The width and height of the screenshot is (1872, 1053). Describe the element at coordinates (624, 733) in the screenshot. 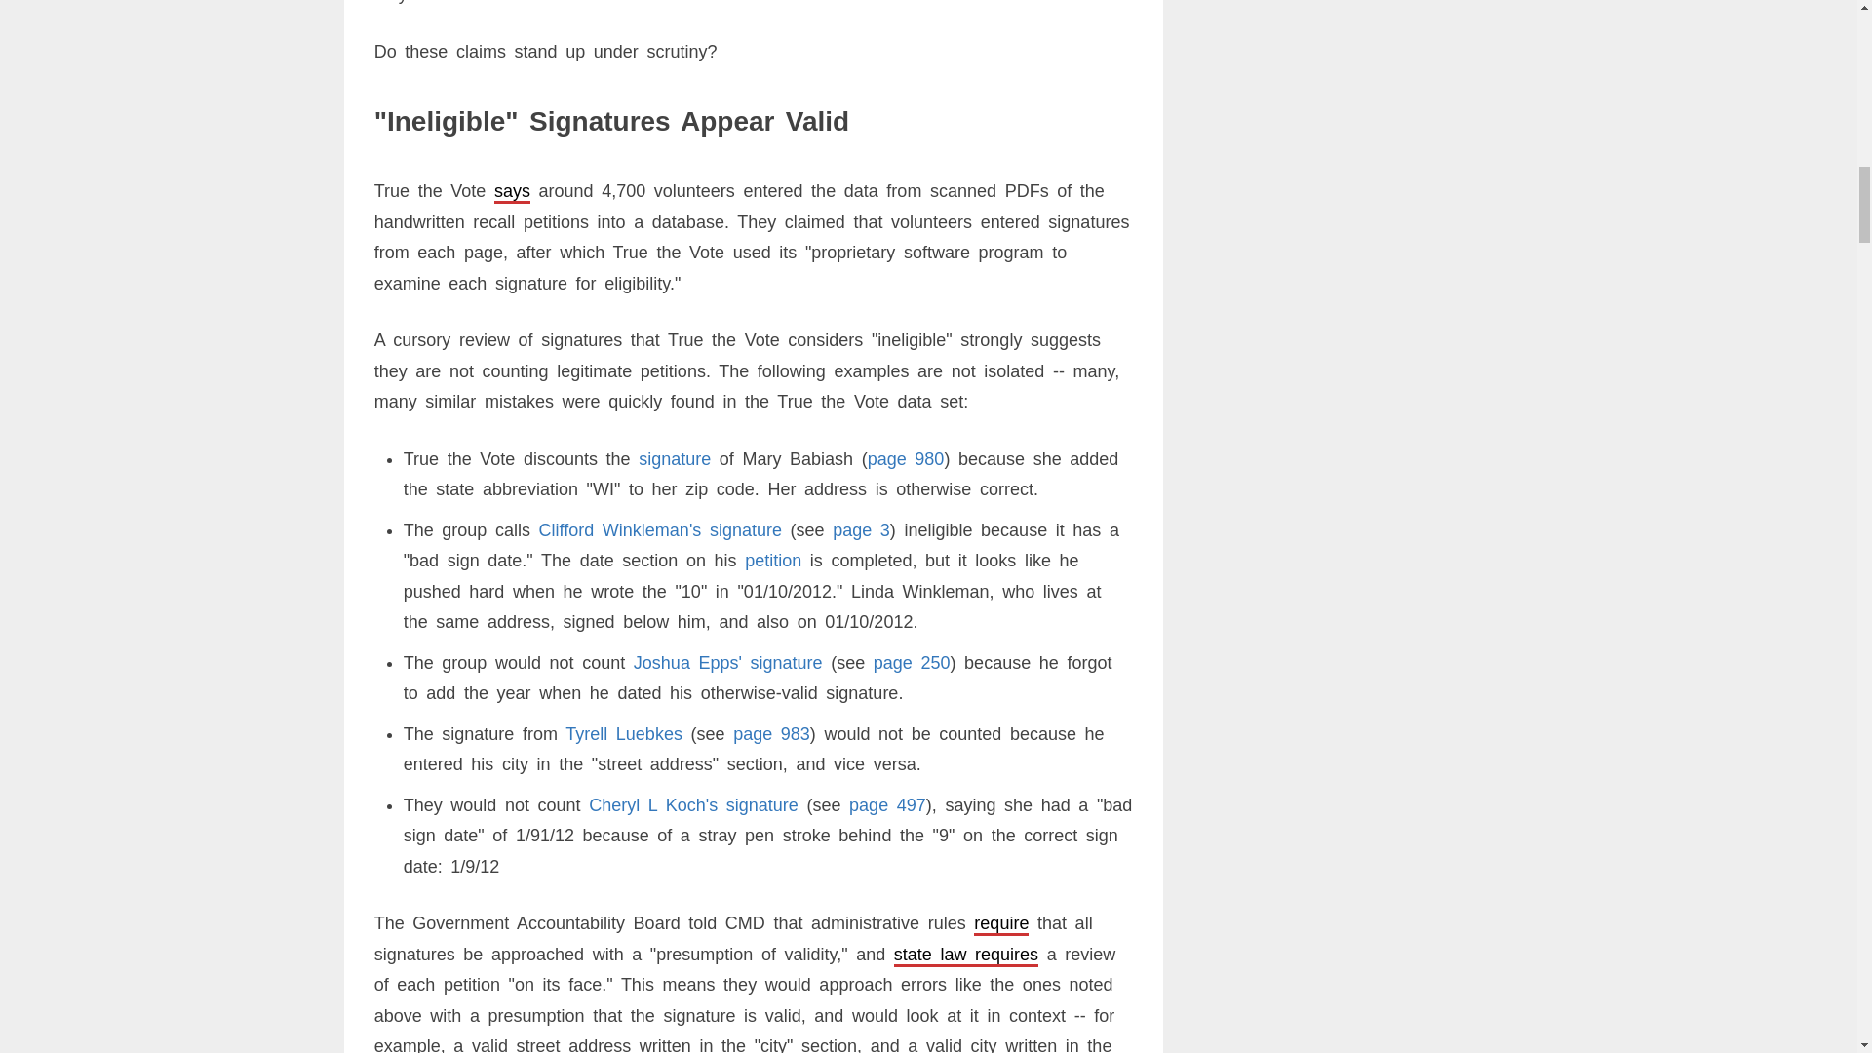

I see `Tyrell Luebkes` at that location.